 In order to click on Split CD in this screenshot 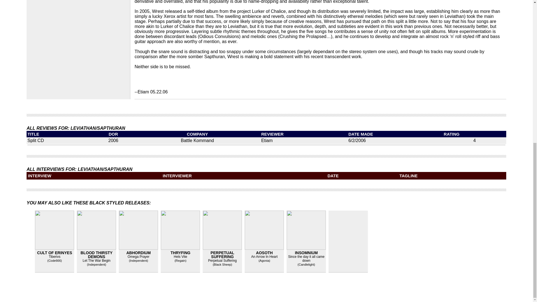, I will do `click(36, 140)`.